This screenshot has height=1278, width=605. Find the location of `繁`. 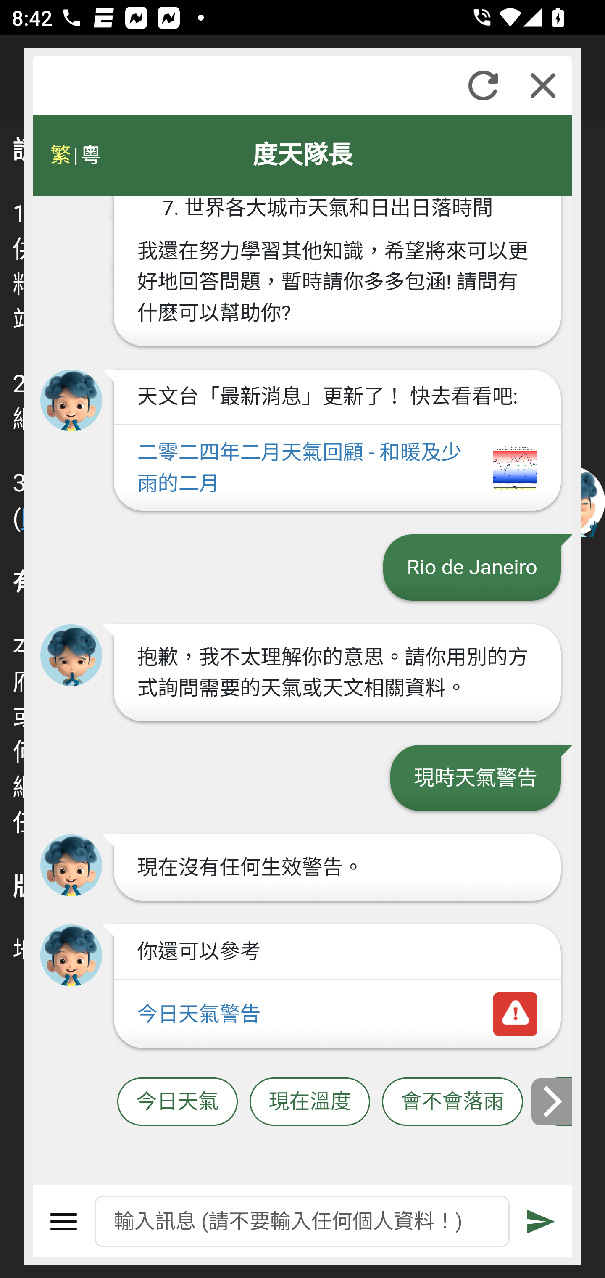

繁 is located at coordinates (60, 155).